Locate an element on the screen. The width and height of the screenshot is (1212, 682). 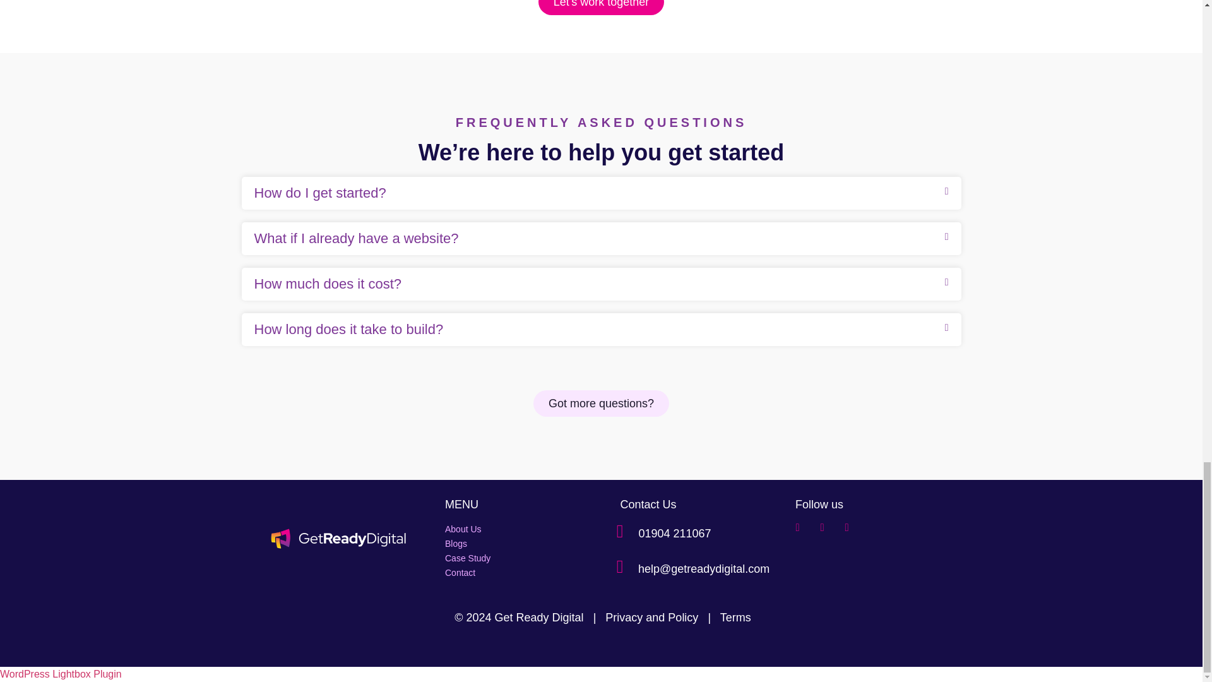
Blogs is located at coordinates (514, 543).